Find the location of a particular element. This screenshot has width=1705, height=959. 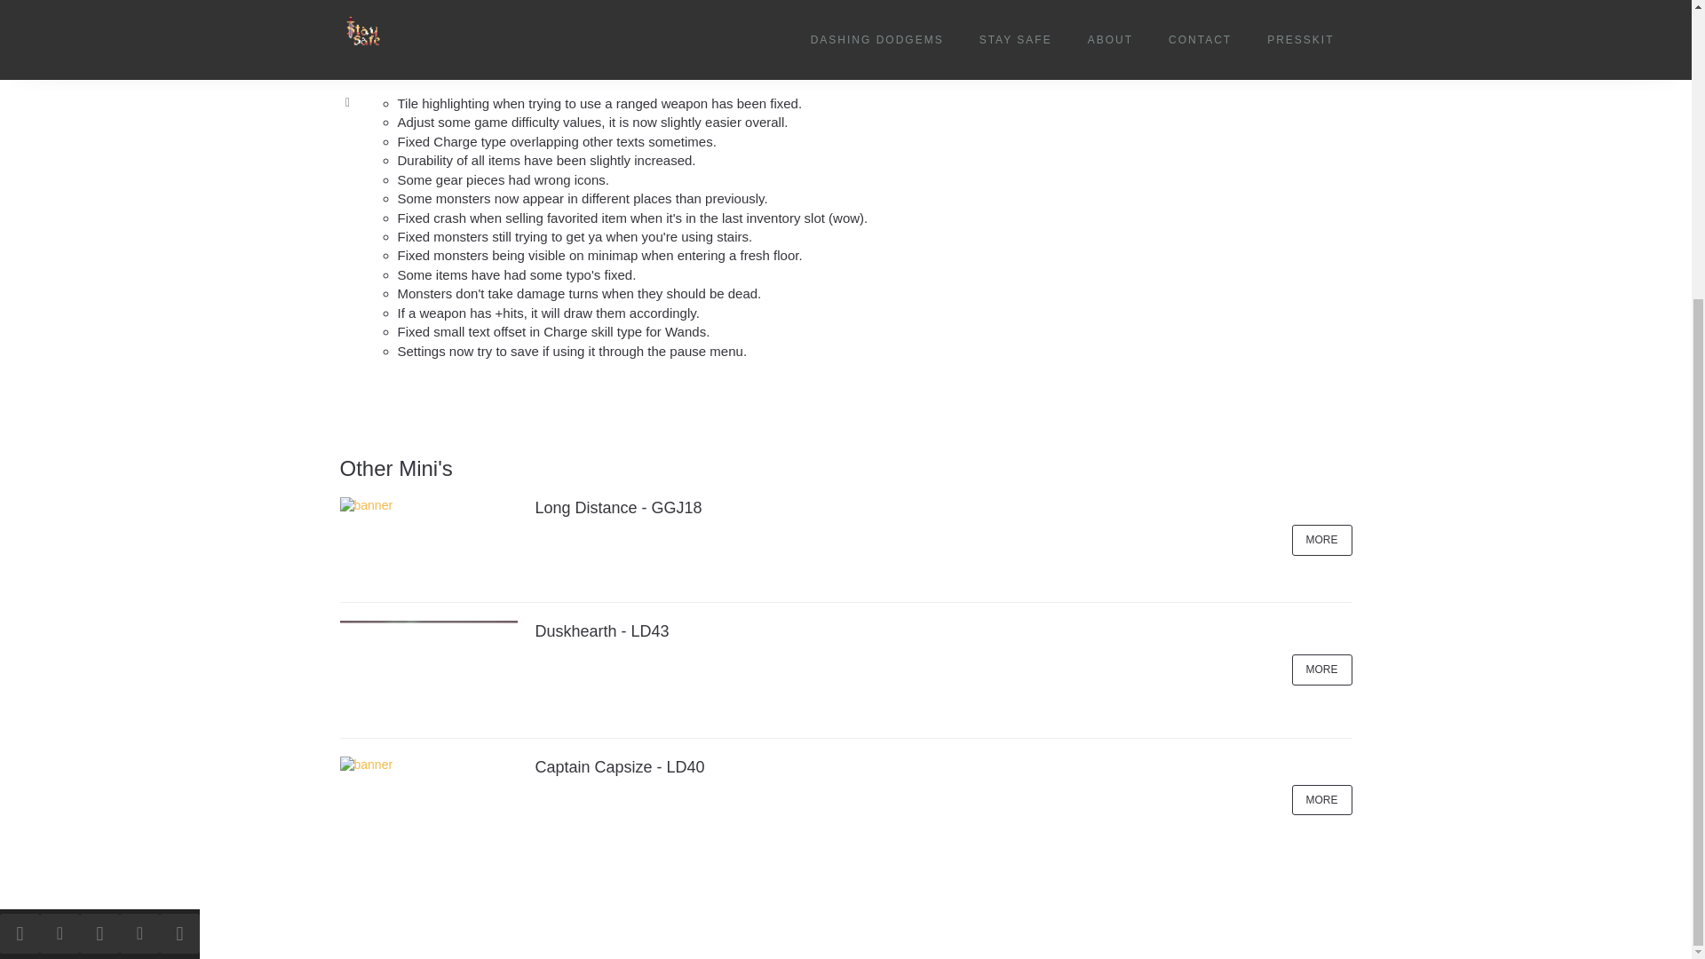

Duskhearth - LD43 is located at coordinates (601, 630).